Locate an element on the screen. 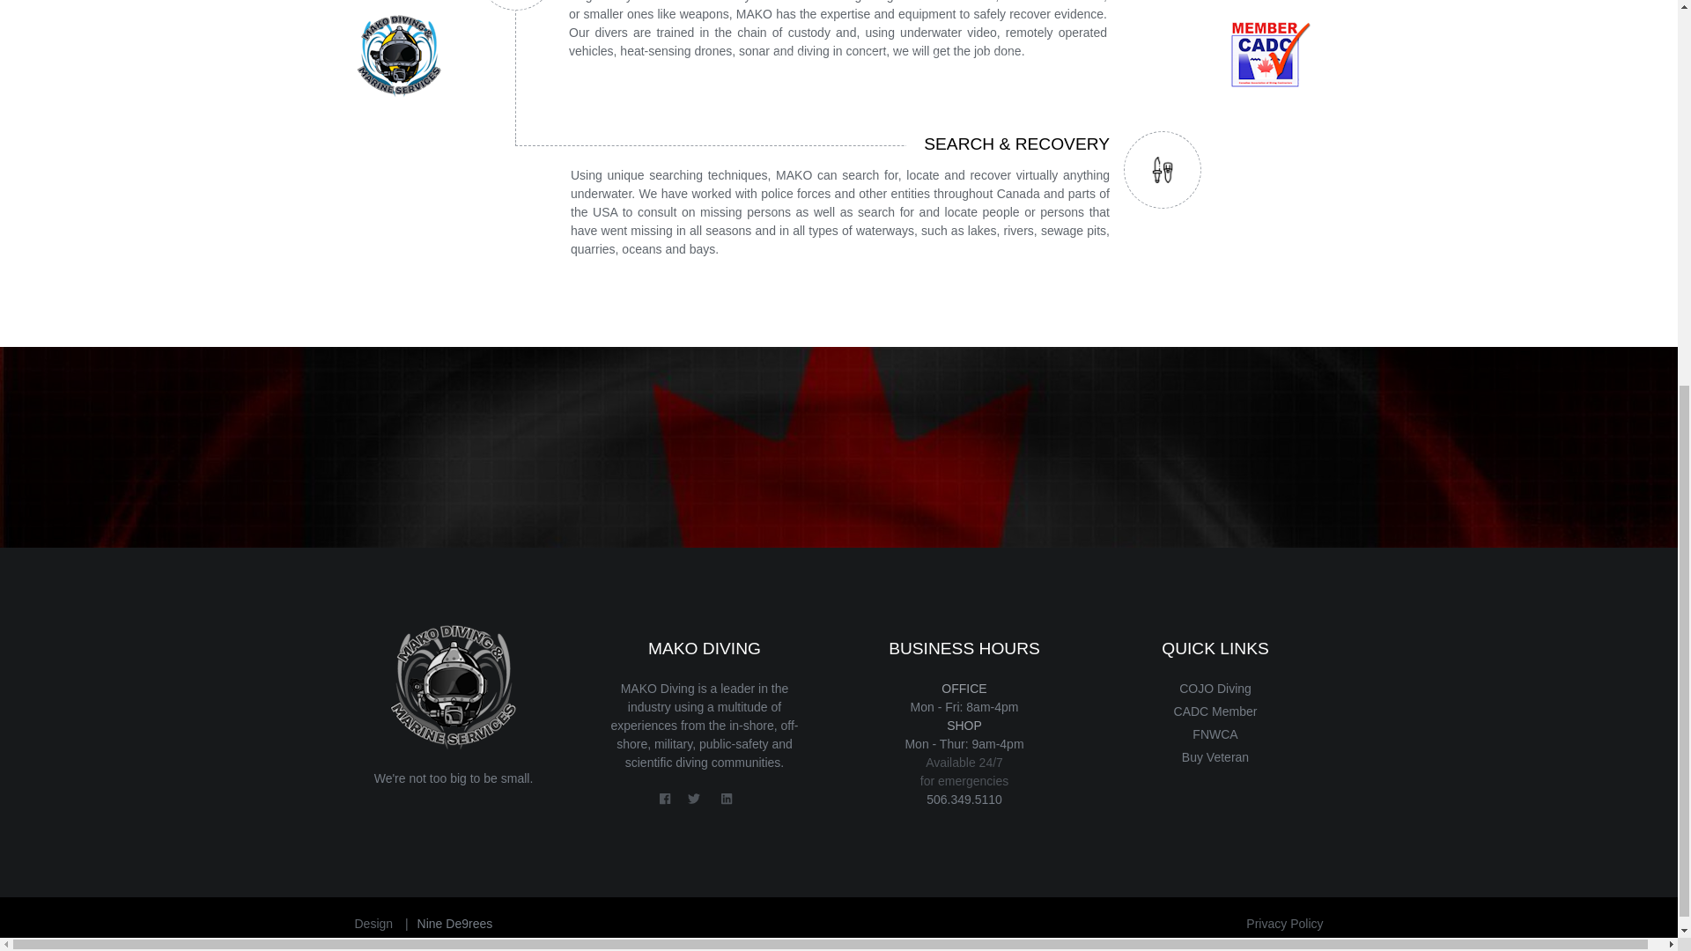 The image size is (1691, 951). CADC Member is located at coordinates (1215, 711).